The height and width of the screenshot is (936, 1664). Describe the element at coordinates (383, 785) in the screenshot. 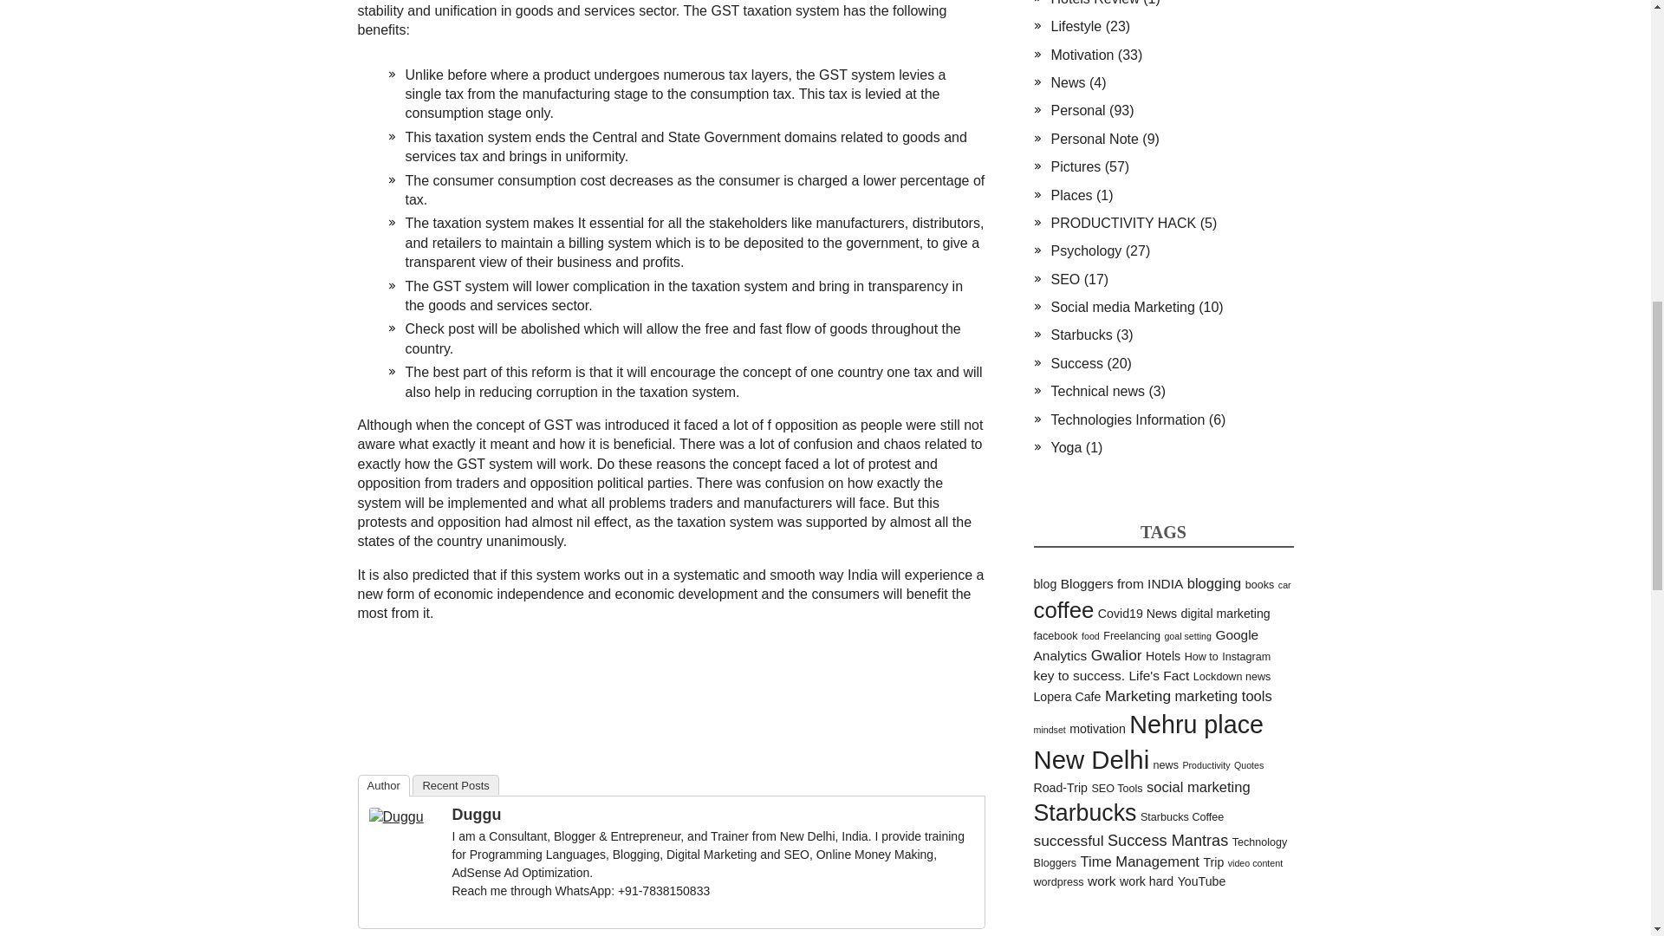

I see `Author` at that location.